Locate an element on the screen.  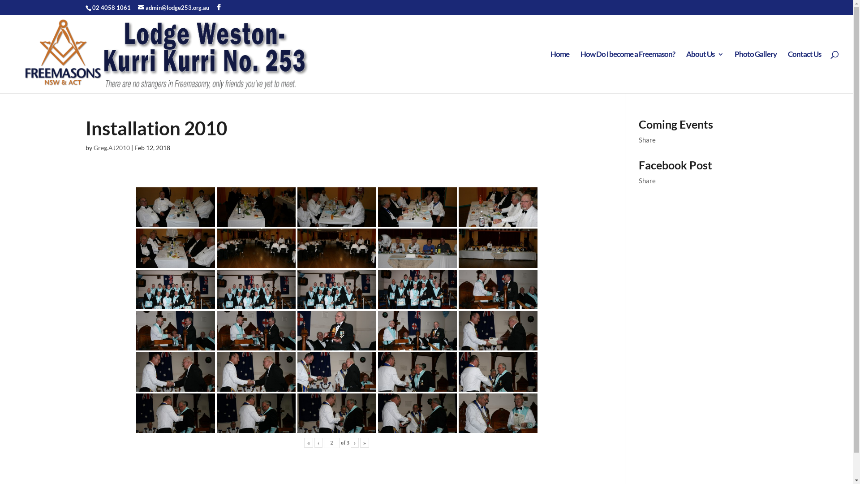
IMG_5082 (Medium) is located at coordinates (337, 248).